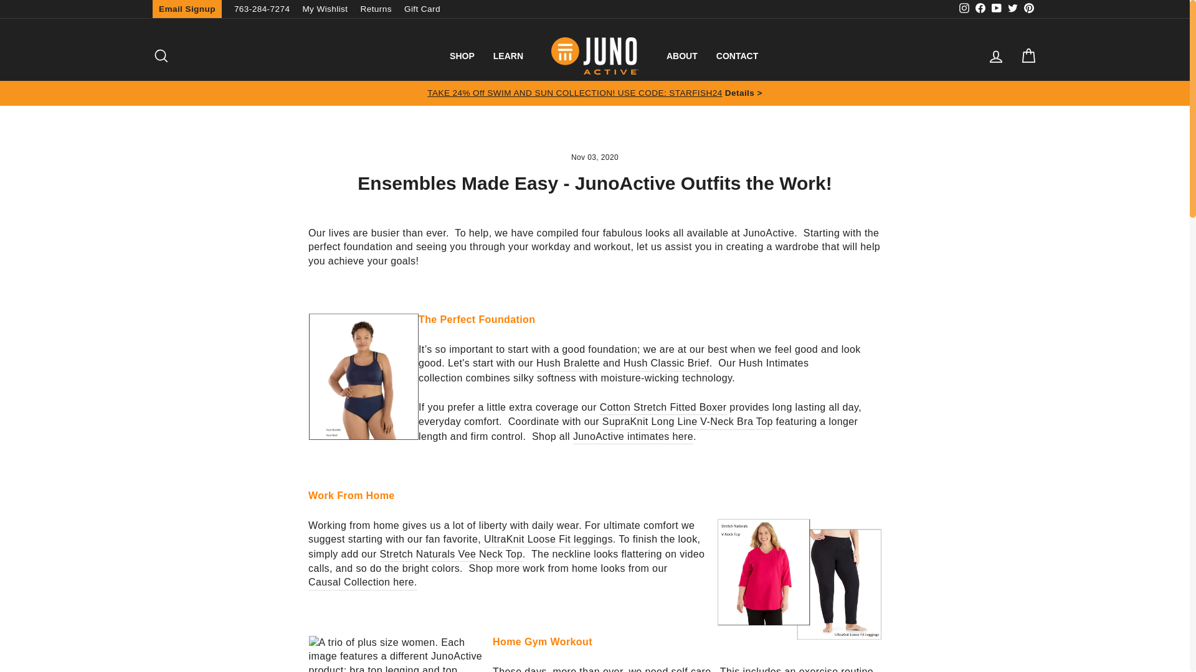 This screenshot has width=1196, height=672. I want to click on JunoActive on Pinterest, so click(1029, 9).